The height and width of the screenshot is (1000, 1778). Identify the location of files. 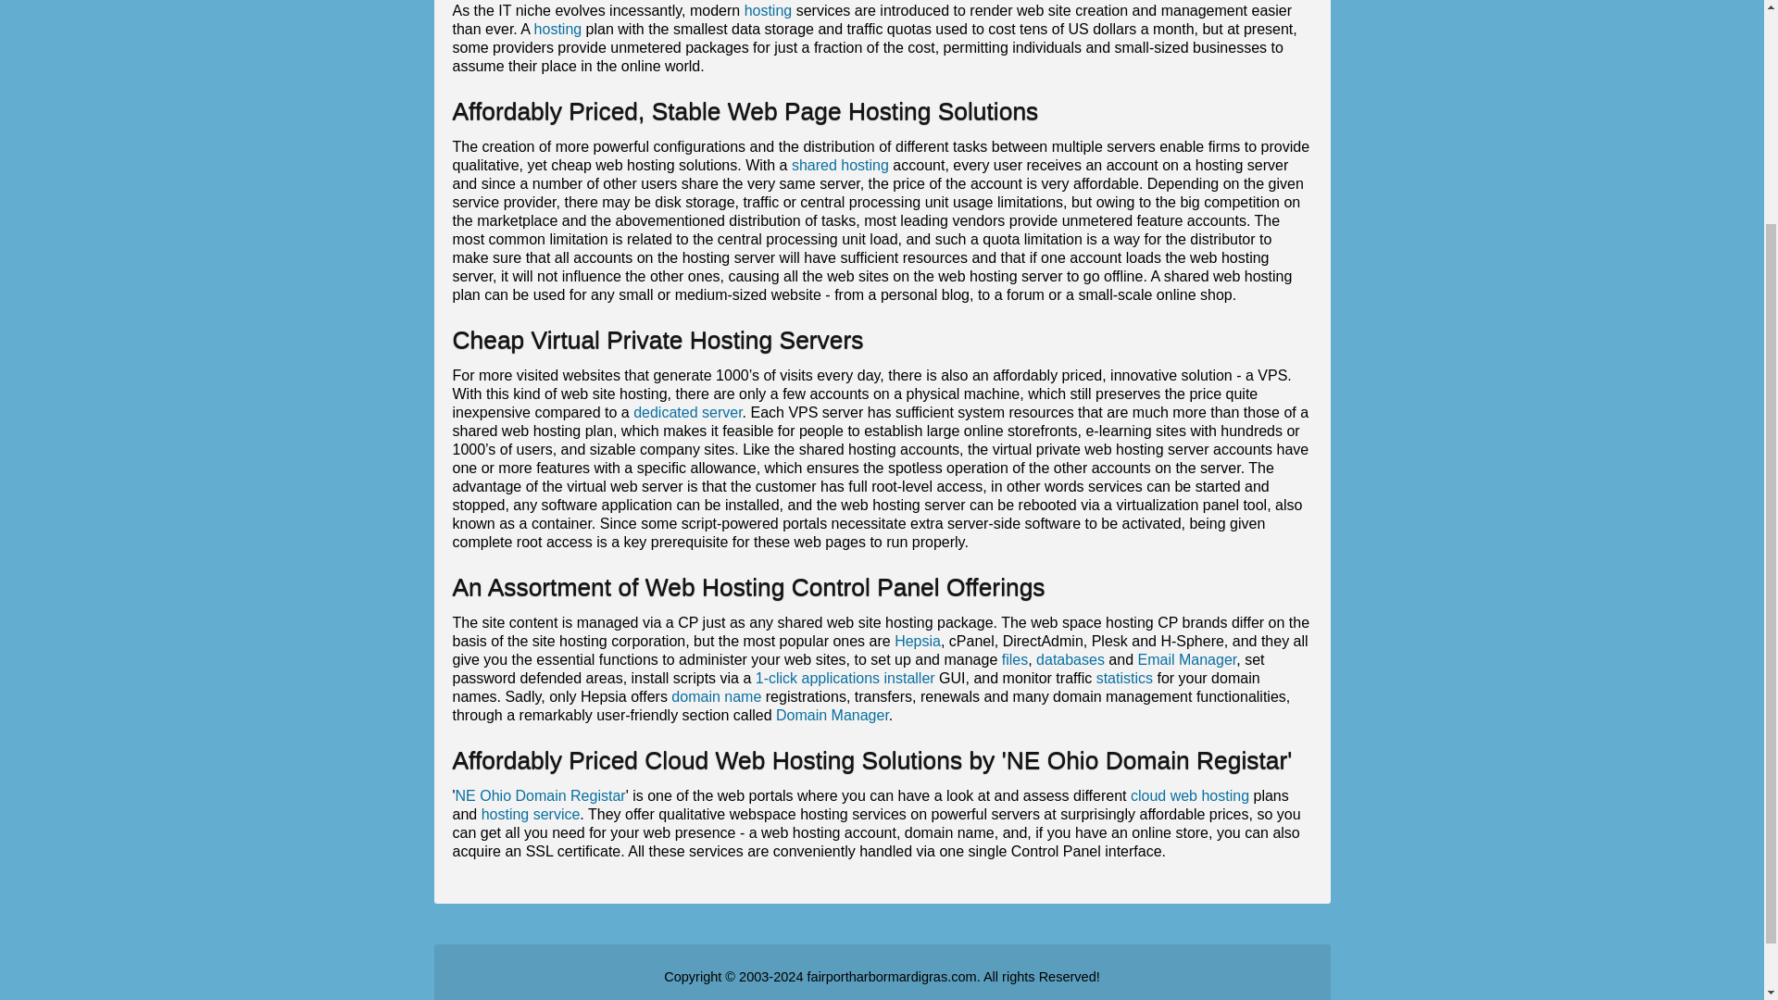
(1015, 659).